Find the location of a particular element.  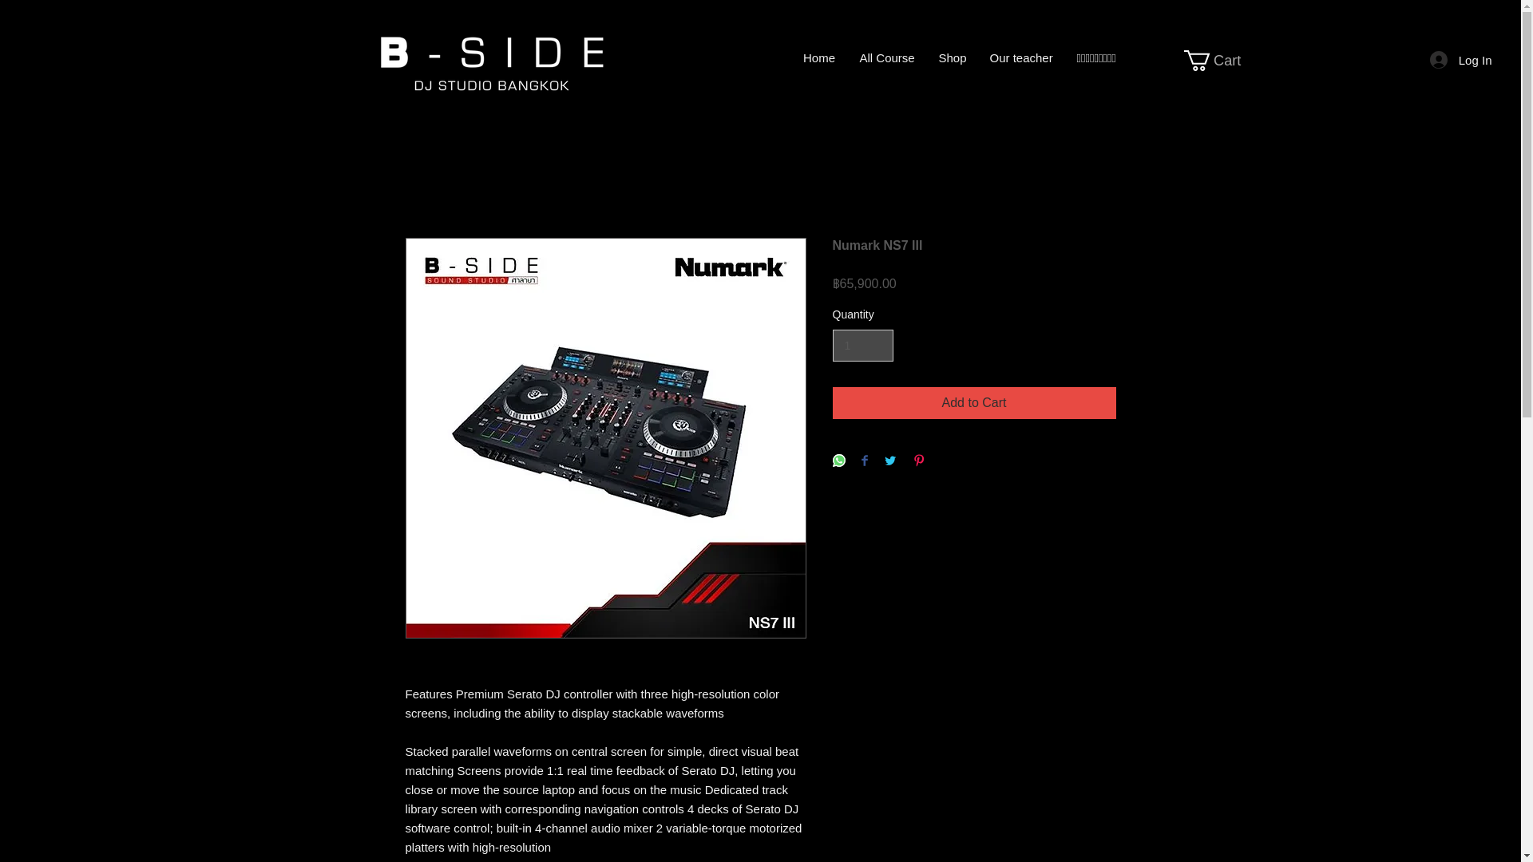

Home is located at coordinates (819, 57).